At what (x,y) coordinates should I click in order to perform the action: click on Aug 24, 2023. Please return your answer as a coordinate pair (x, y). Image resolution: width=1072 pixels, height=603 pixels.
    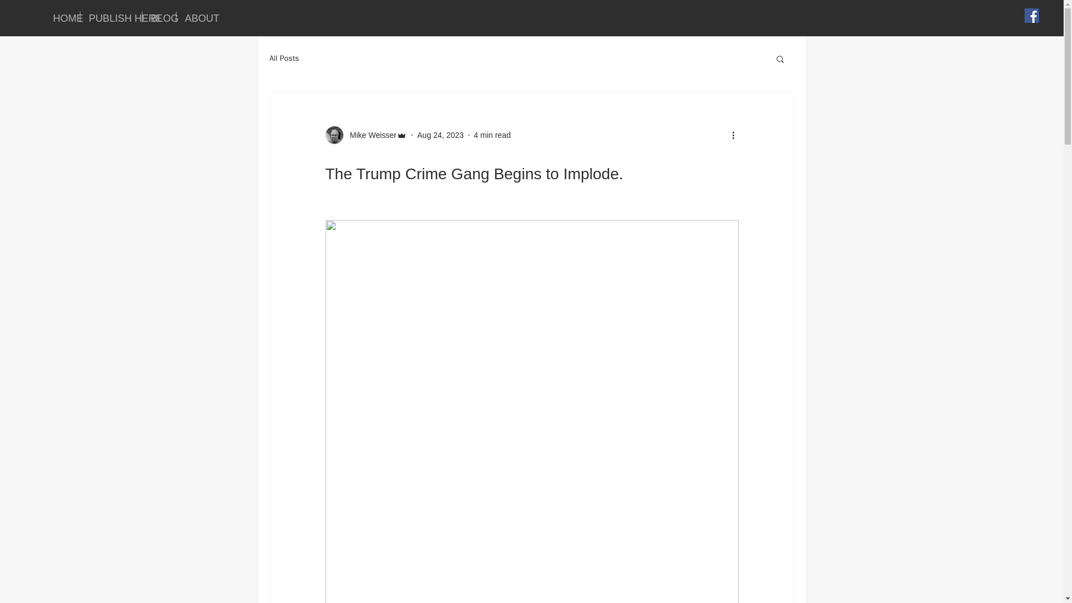
    Looking at the image, I should click on (440, 135).